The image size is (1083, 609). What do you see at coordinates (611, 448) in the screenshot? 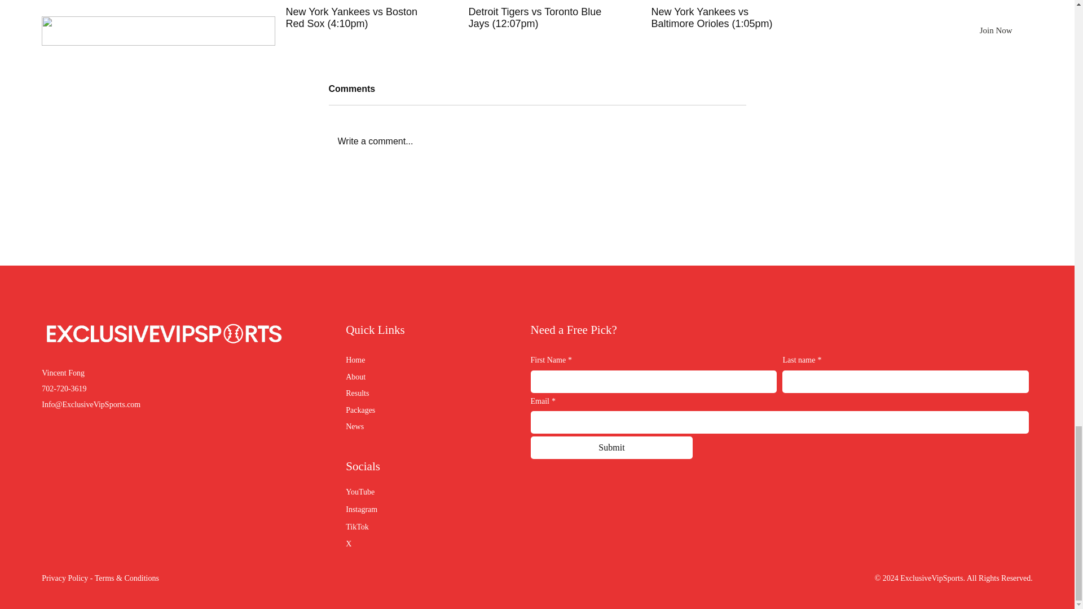
I see `Submit` at bounding box center [611, 448].